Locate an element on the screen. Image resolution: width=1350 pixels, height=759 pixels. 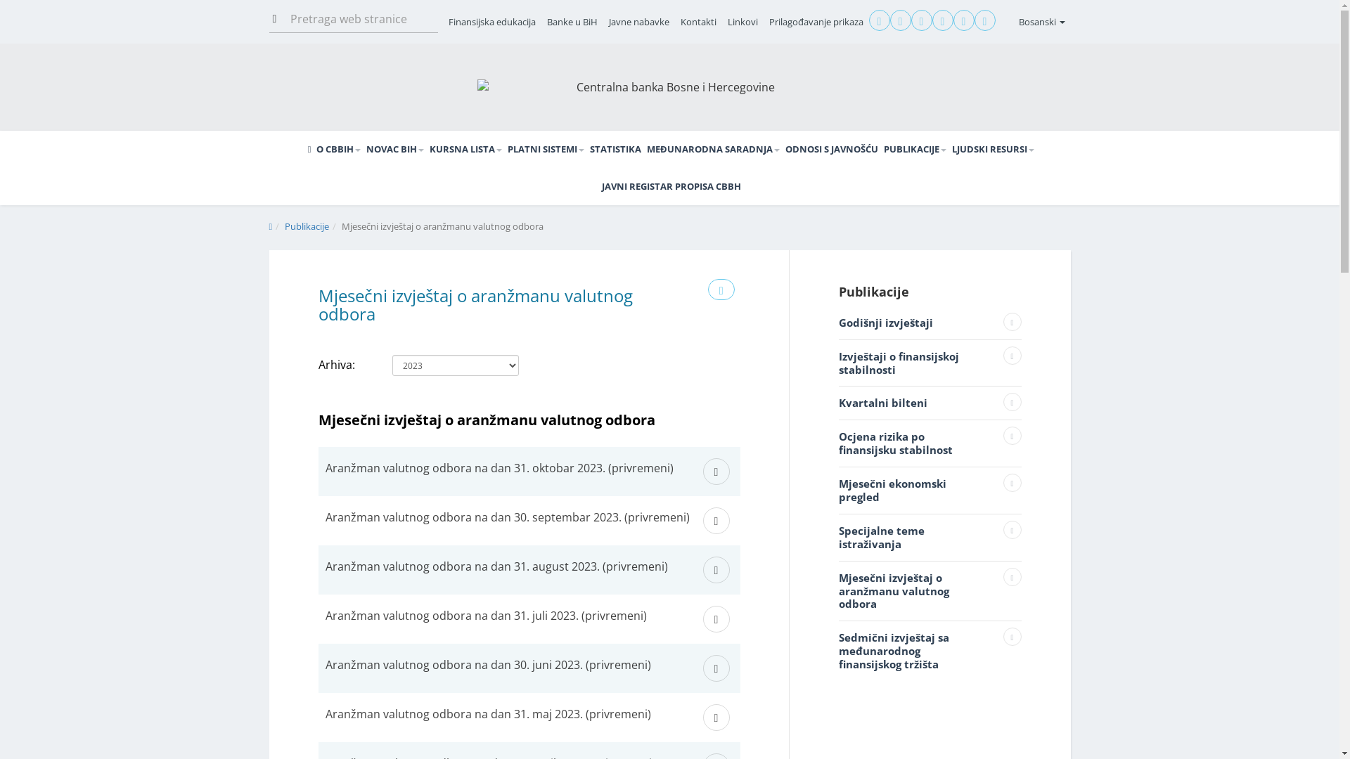
LJUDSKI RESURSI is located at coordinates (993, 149).